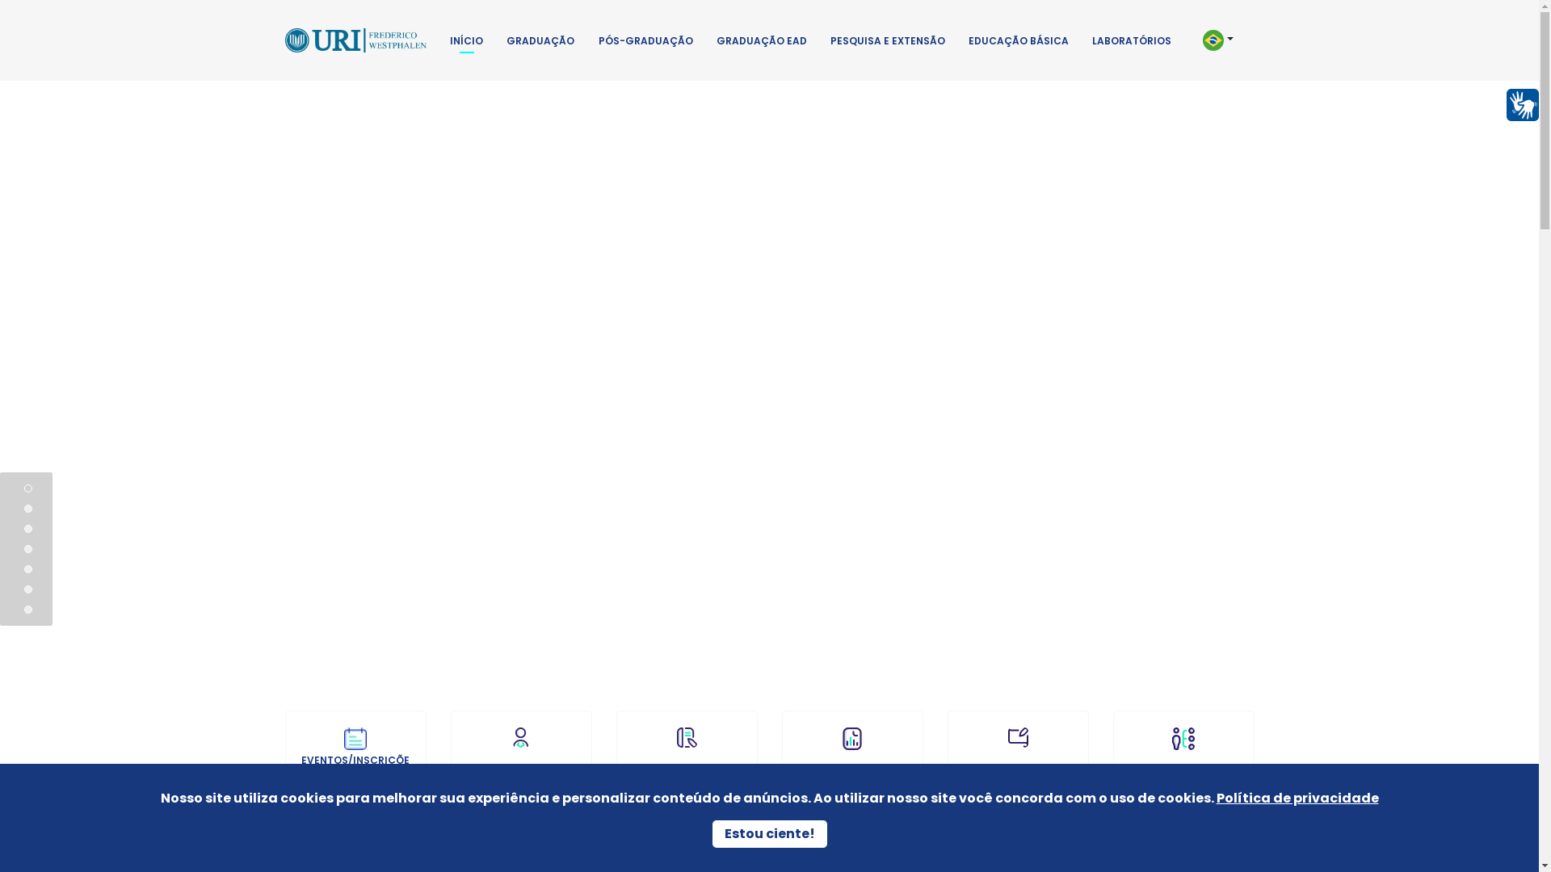 The image size is (1551, 872). What do you see at coordinates (853, 759) in the screenshot?
I see `VANTAGENS` at bounding box center [853, 759].